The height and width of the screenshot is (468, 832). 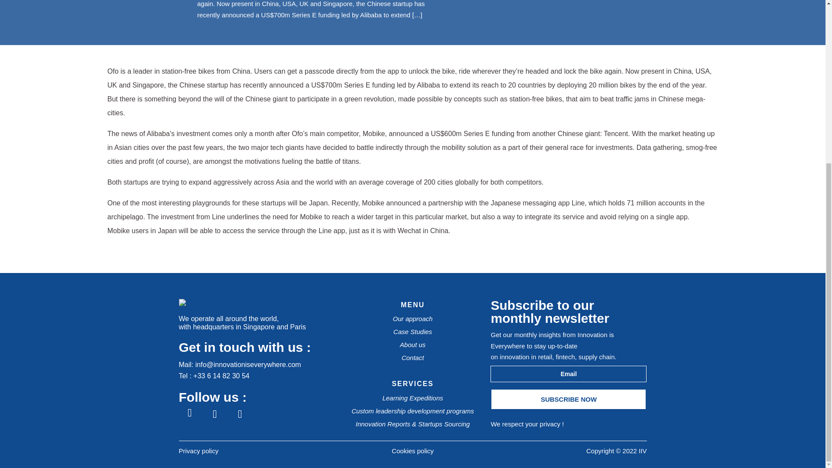 I want to click on Follow on LinkedIn, so click(x=214, y=414).